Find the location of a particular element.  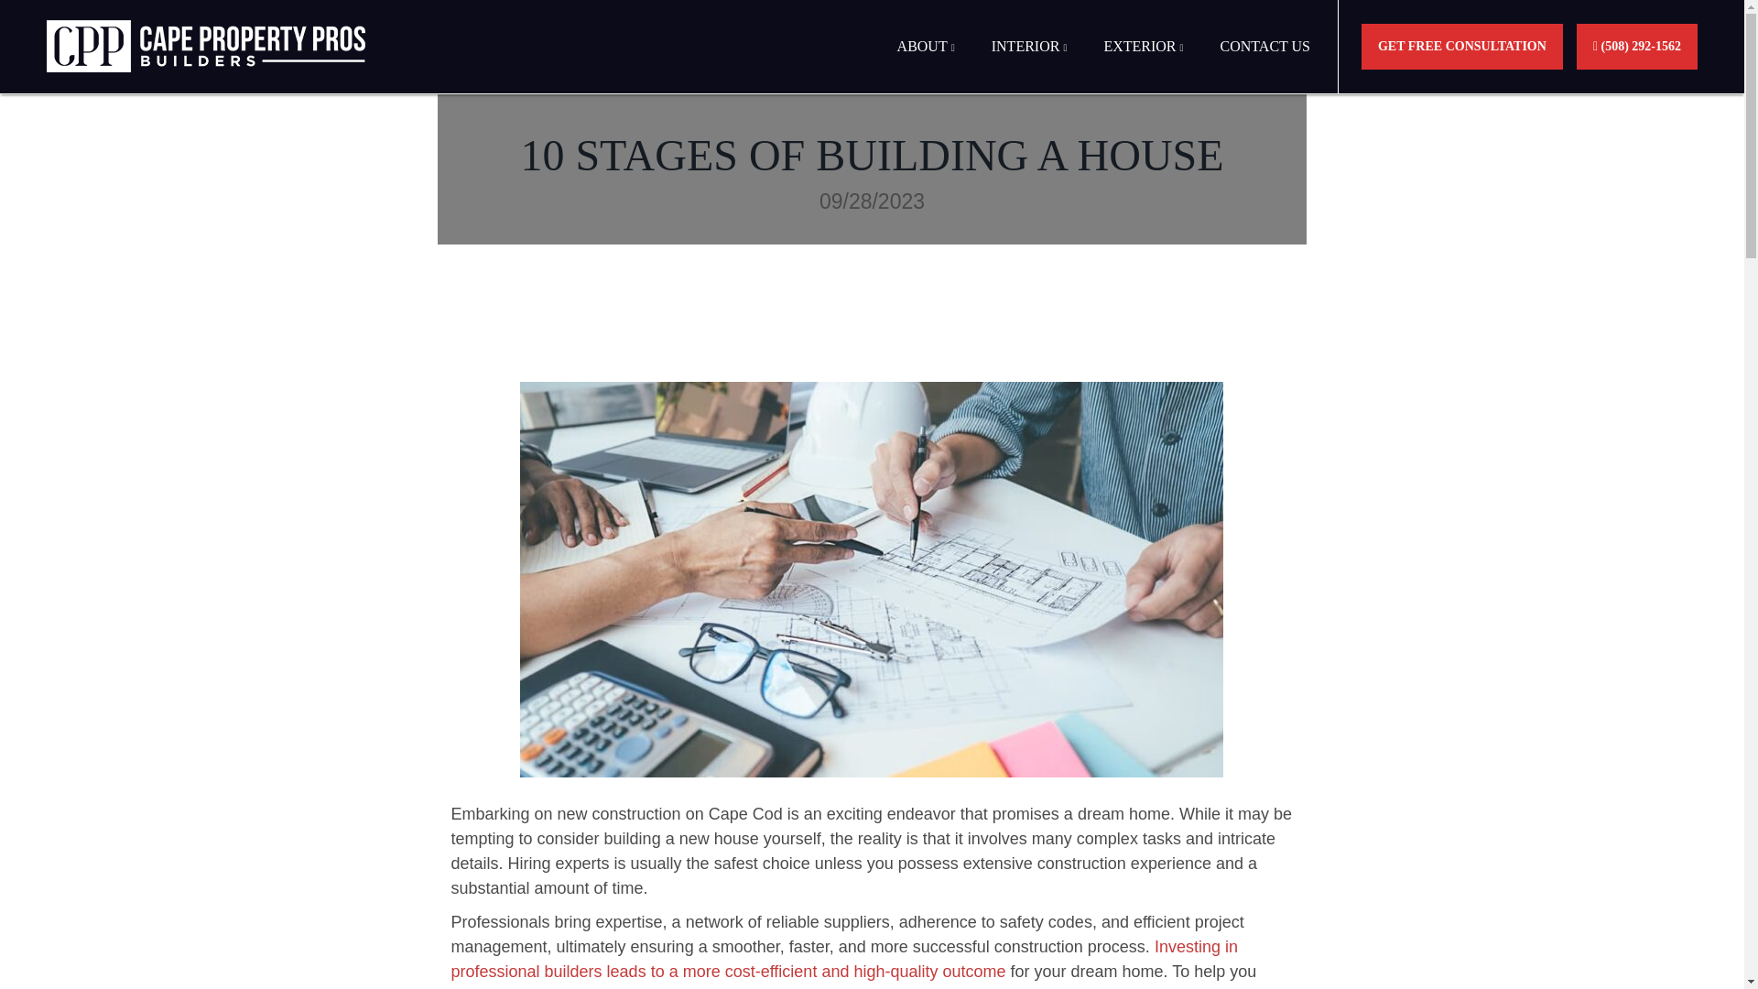

Exterior is located at coordinates (1143, 64).